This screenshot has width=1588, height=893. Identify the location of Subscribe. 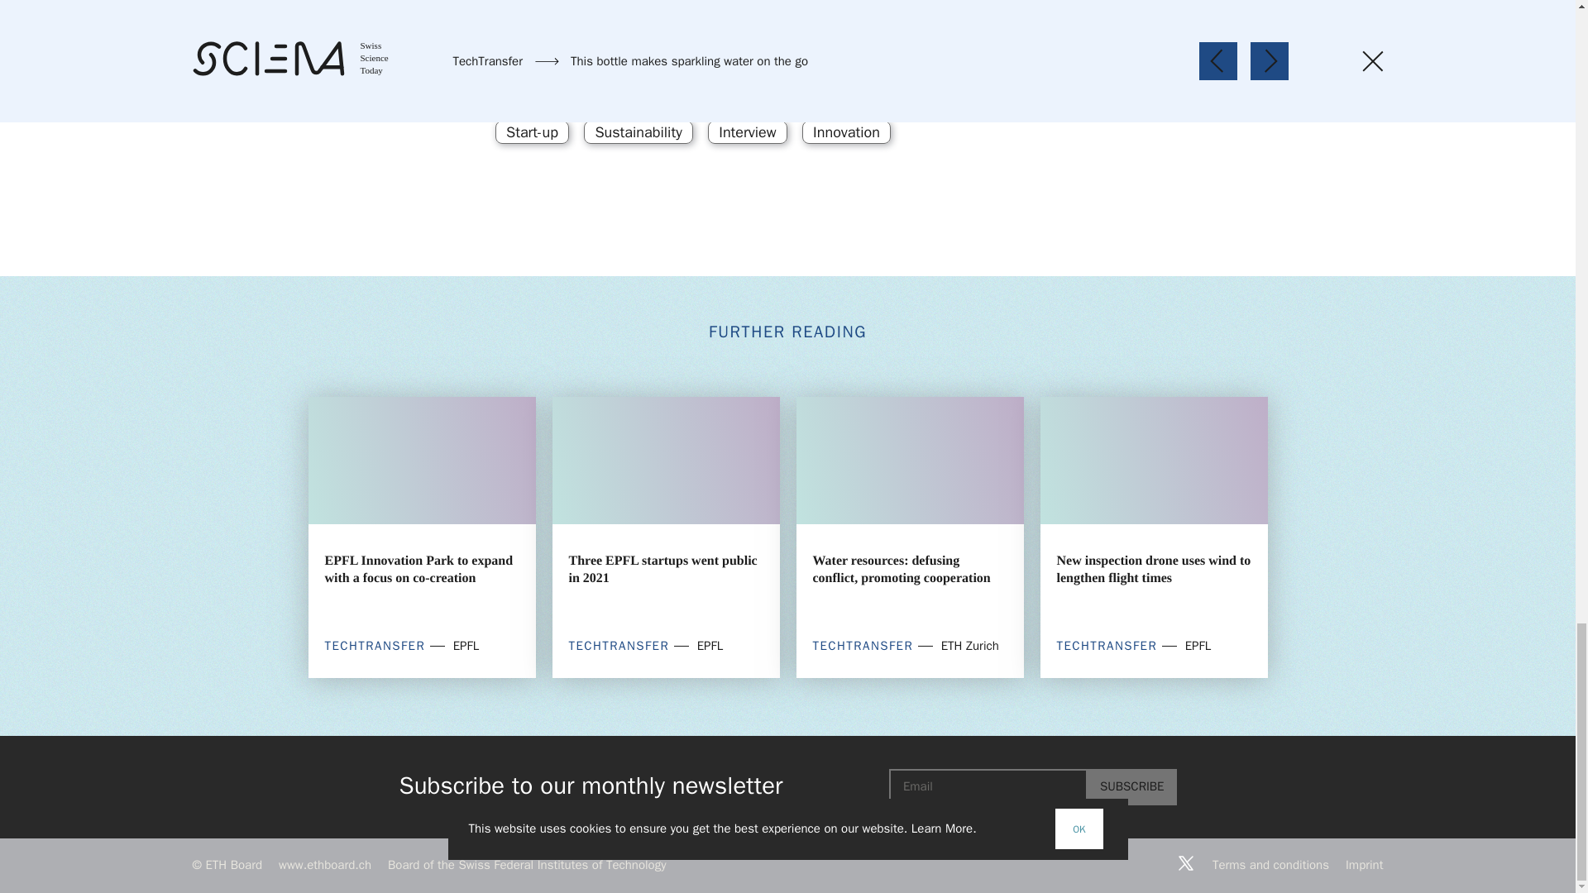
(1131, 787).